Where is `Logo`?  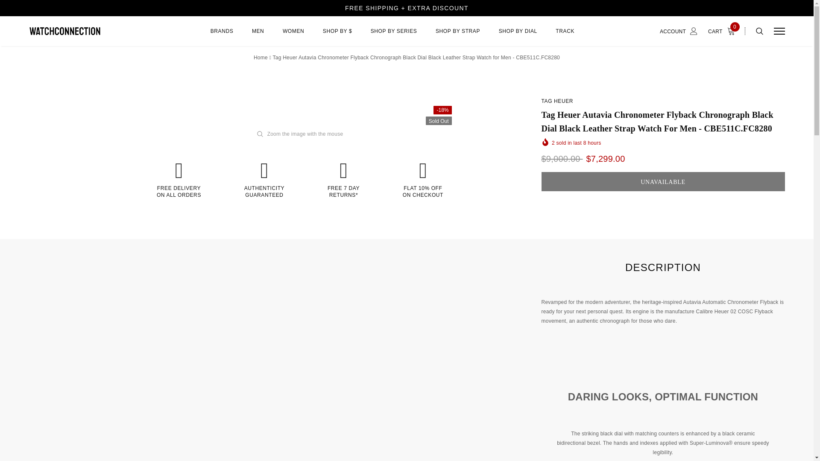 Logo is located at coordinates (95, 31).